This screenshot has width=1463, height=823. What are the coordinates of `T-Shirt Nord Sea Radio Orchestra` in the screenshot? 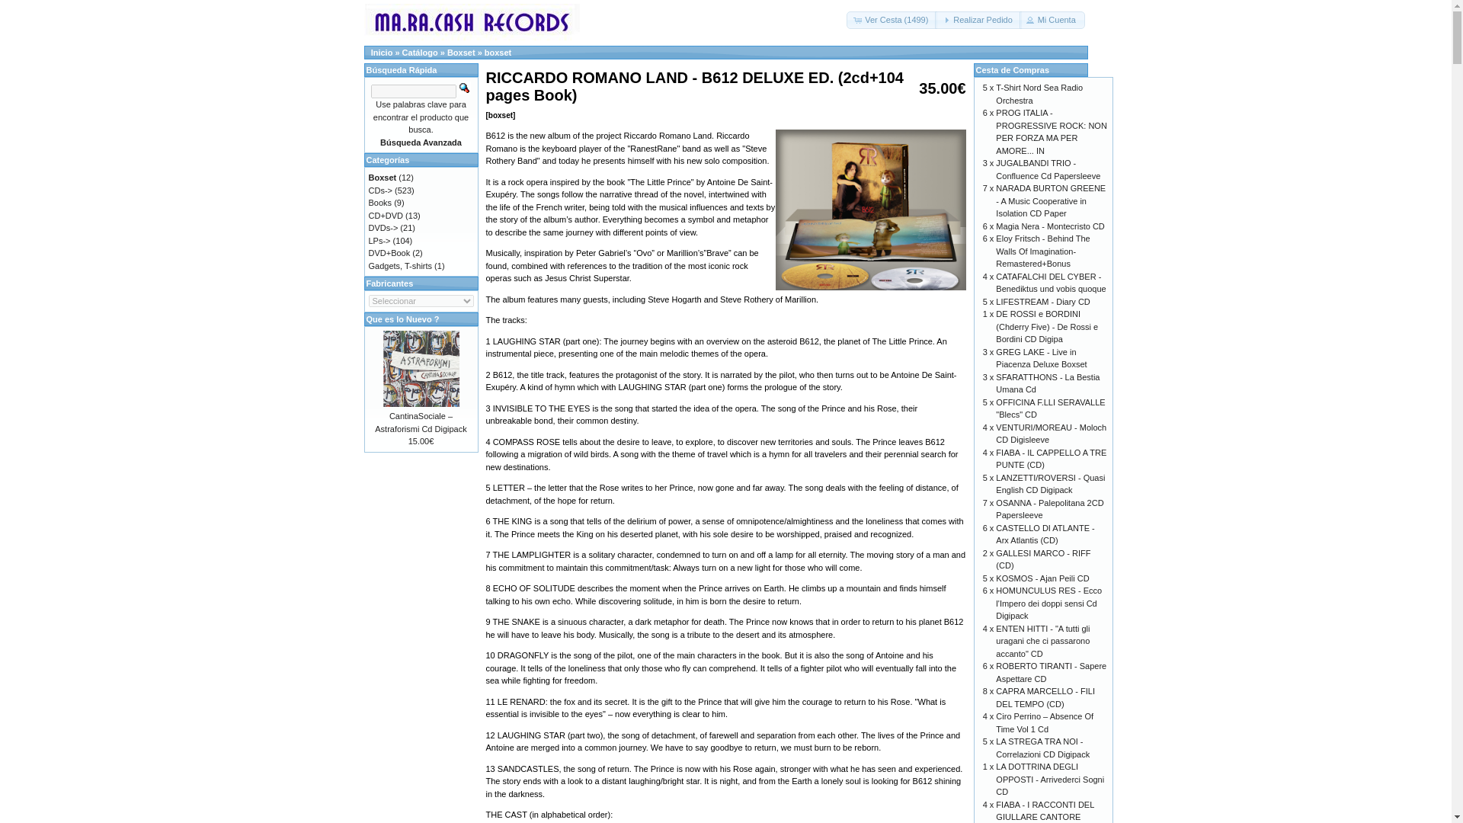 It's located at (1039, 94).